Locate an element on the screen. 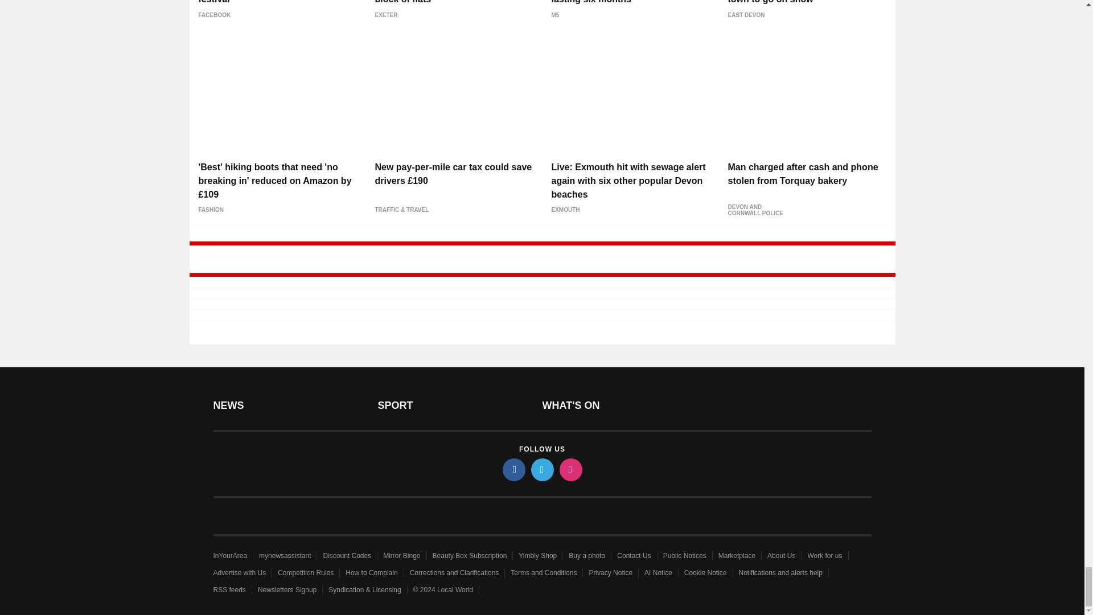 The image size is (1093, 615). instagram is located at coordinates (570, 469).